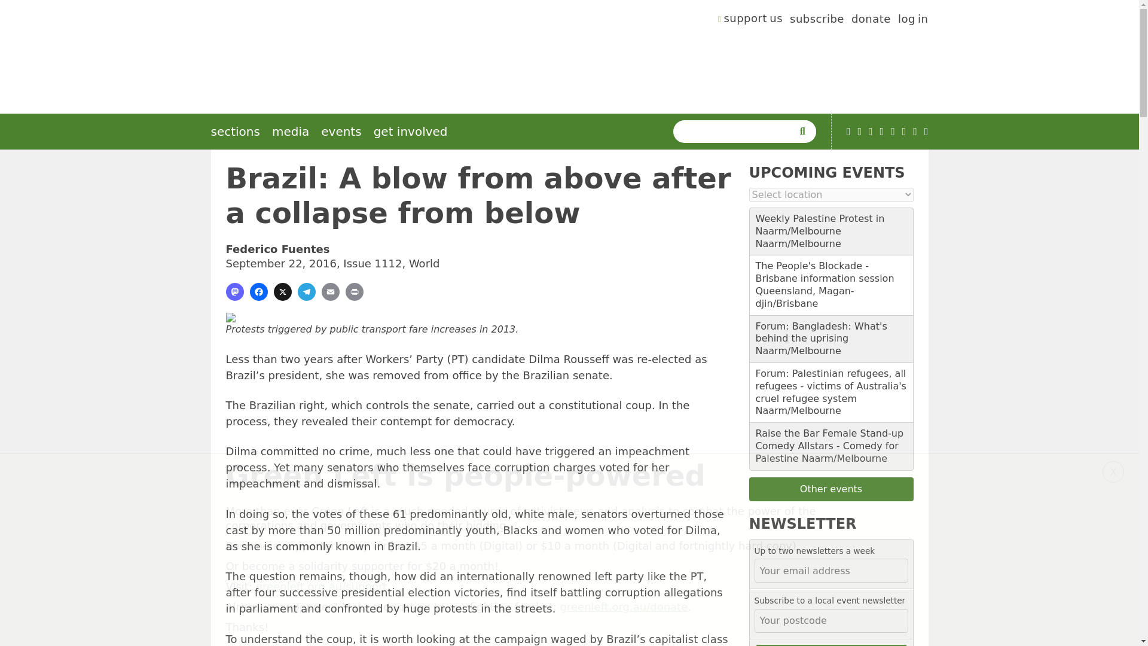  Describe the element at coordinates (306, 292) in the screenshot. I see `Share on Telegram` at that location.